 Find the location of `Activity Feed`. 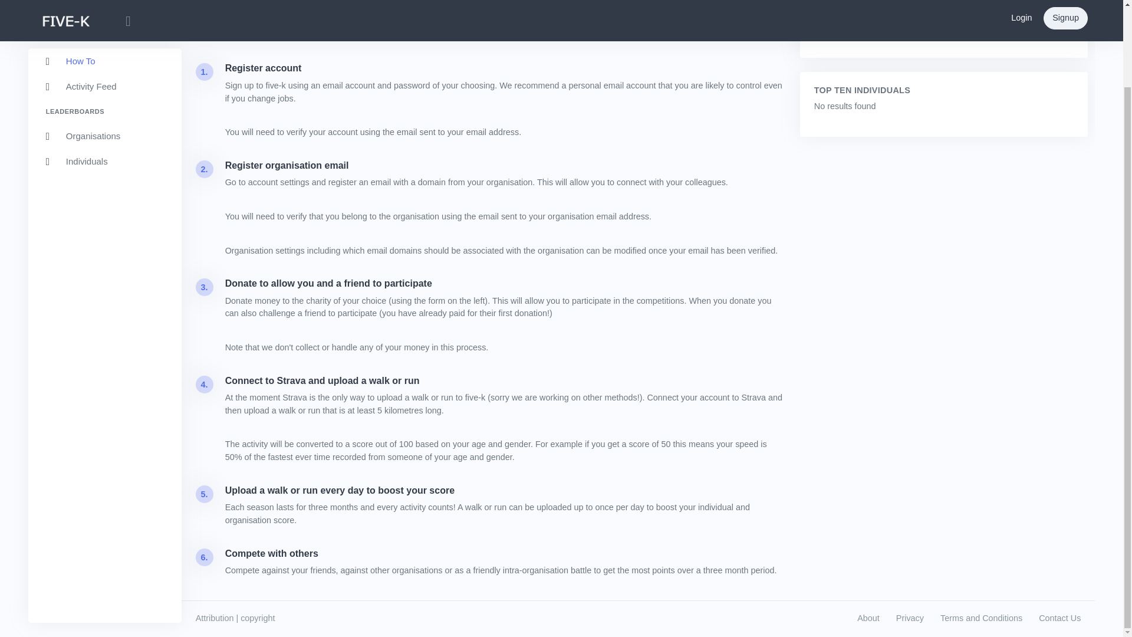

Activity Feed is located at coordinates (105, 4).